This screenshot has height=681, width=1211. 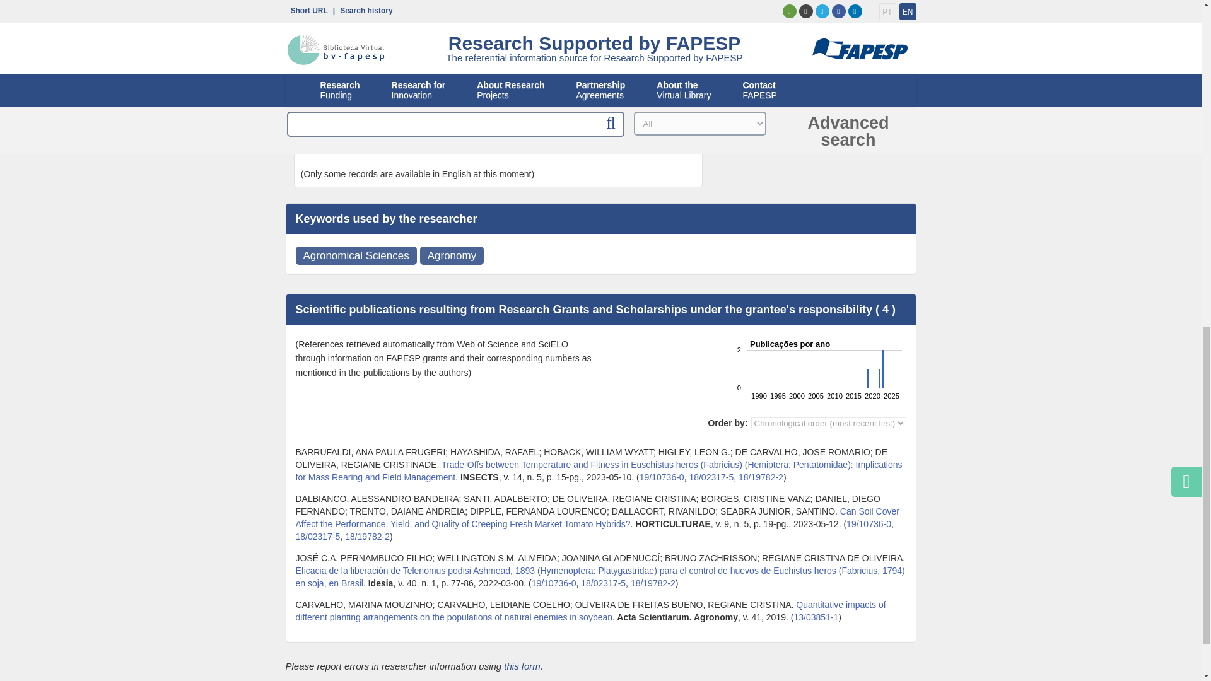 What do you see at coordinates (661, 477) in the screenshot?
I see `Number of FAPESP process` at bounding box center [661, 477].